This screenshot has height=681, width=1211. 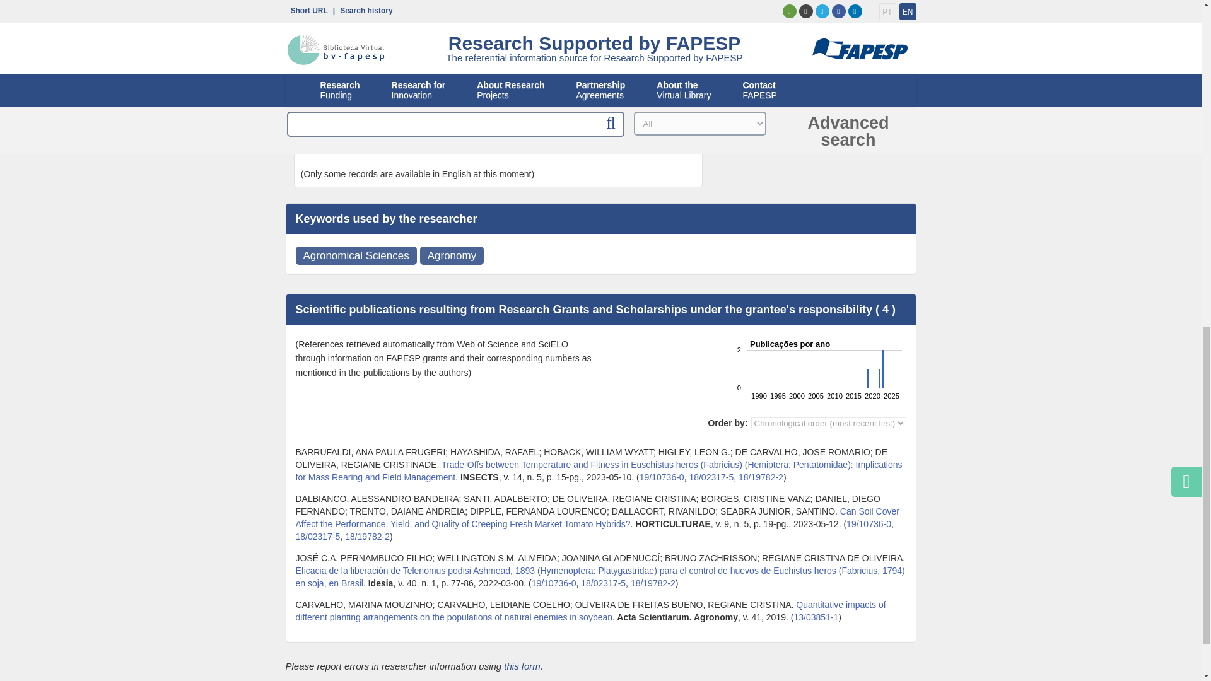 What do you see at coordinates (661, 477) in the screenshot?
I see `Number of FAPESP process` at bounding box center [661, 477].